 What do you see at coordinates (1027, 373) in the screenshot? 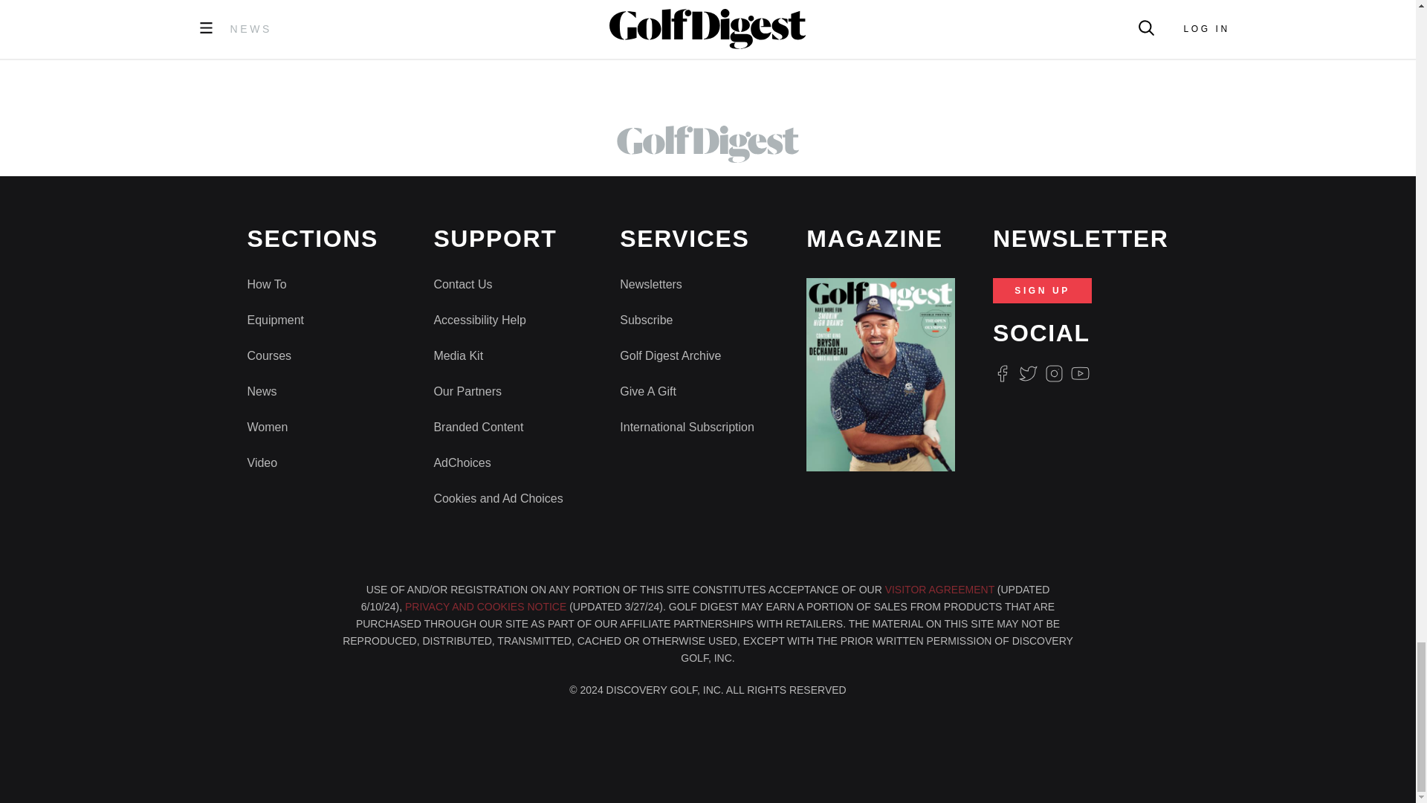
I see `Twitter Logo` at bounding box center [1027, 373].